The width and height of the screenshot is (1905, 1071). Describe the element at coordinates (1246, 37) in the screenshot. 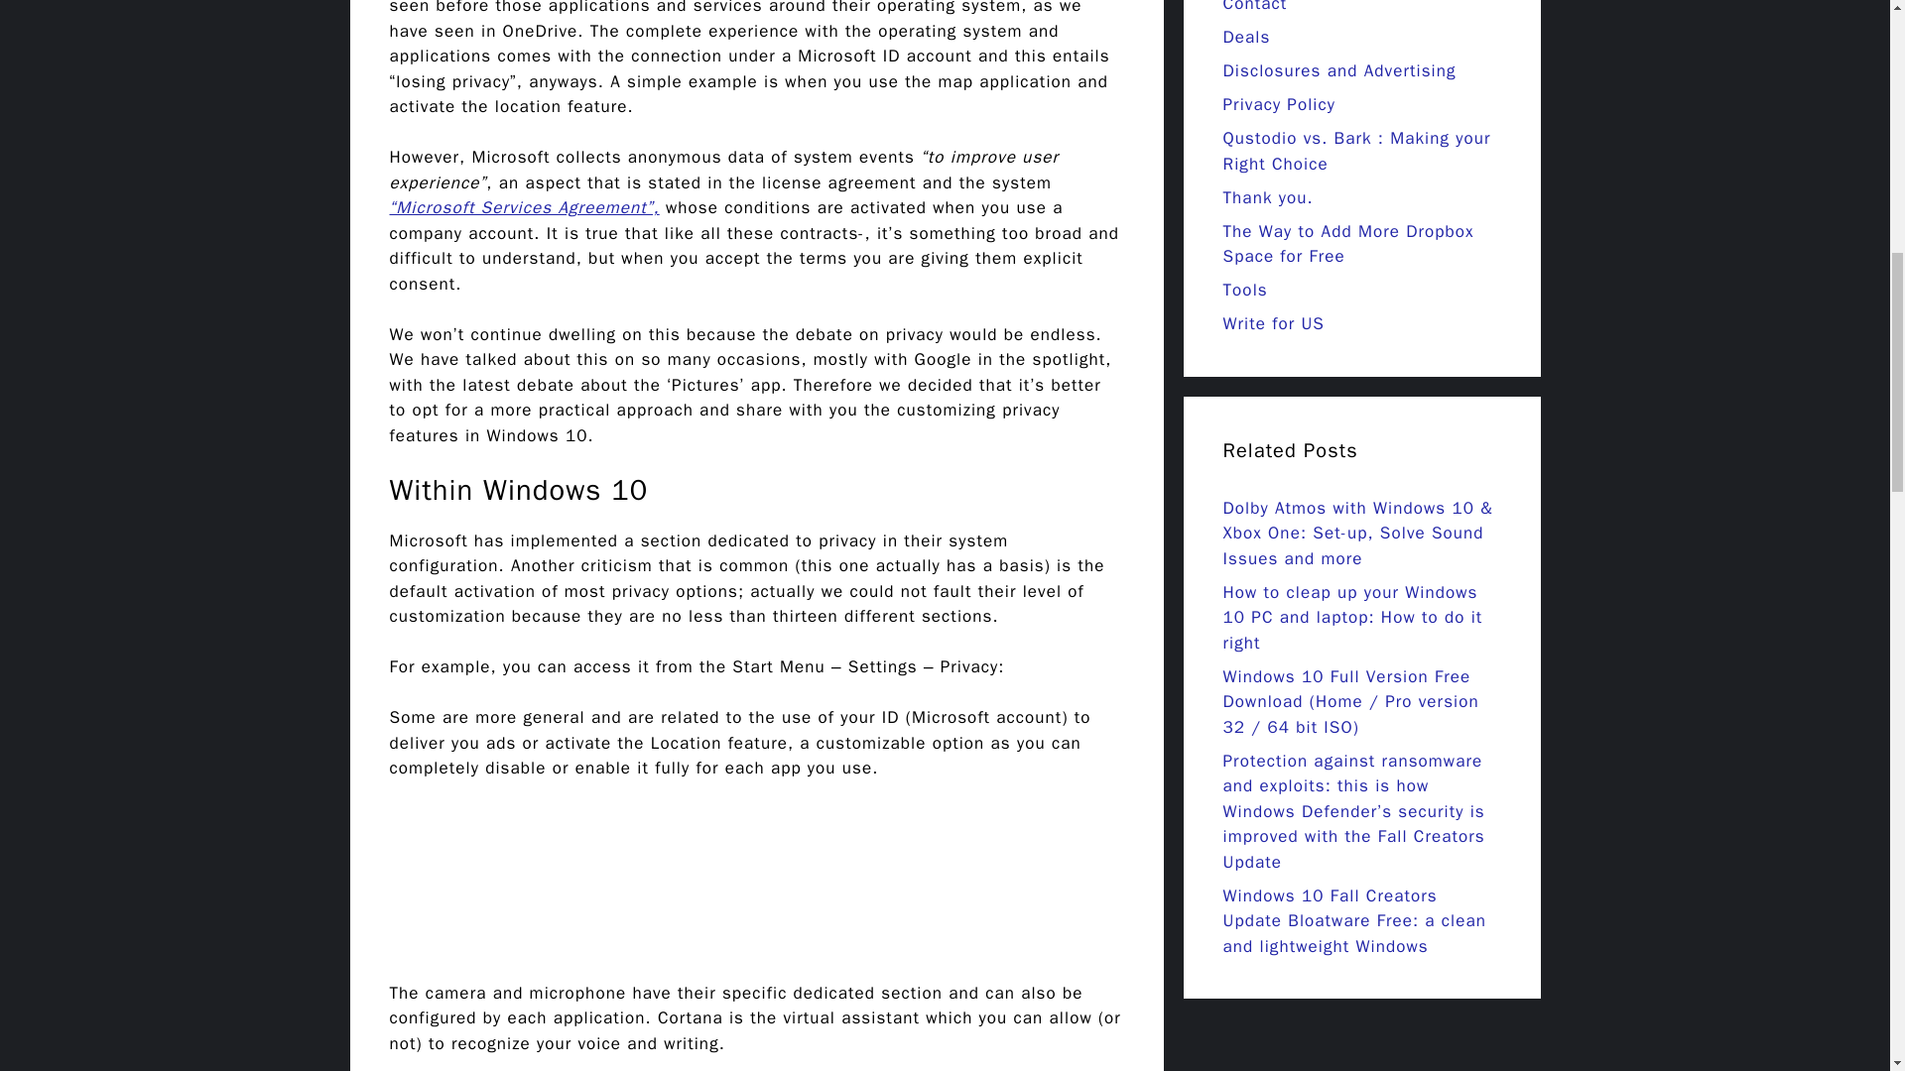

I see `Deals` at that location.